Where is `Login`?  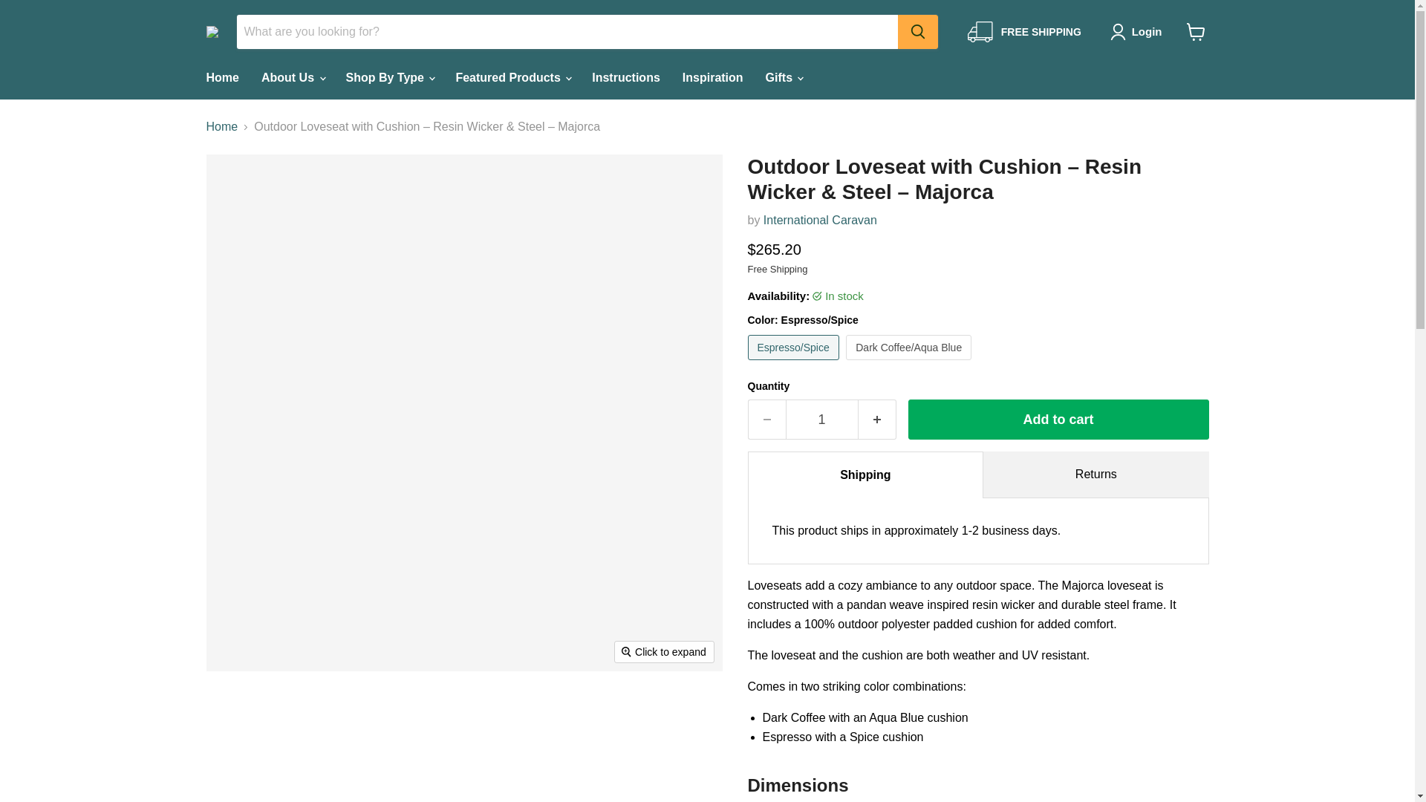
Login is located at coordinates (1139, 32).